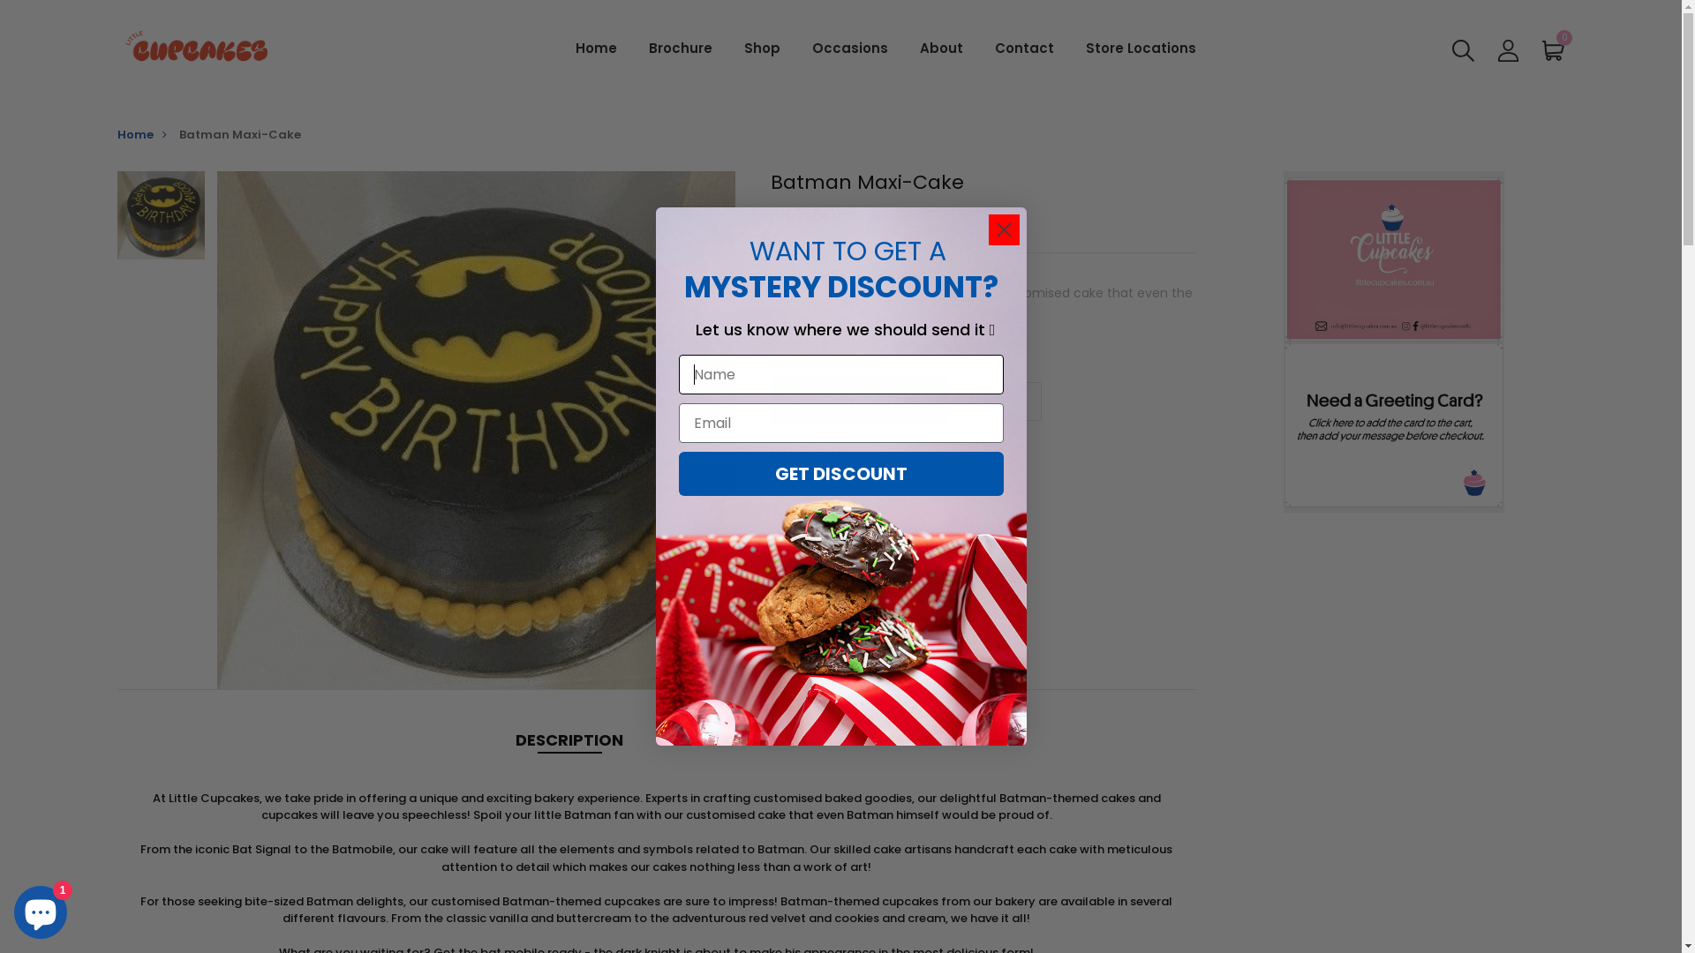 The width and height of the screenshot is (1695, 953). Describe the element at coordinates (763, 49) in the screenshot. I see `Shop` at that location.